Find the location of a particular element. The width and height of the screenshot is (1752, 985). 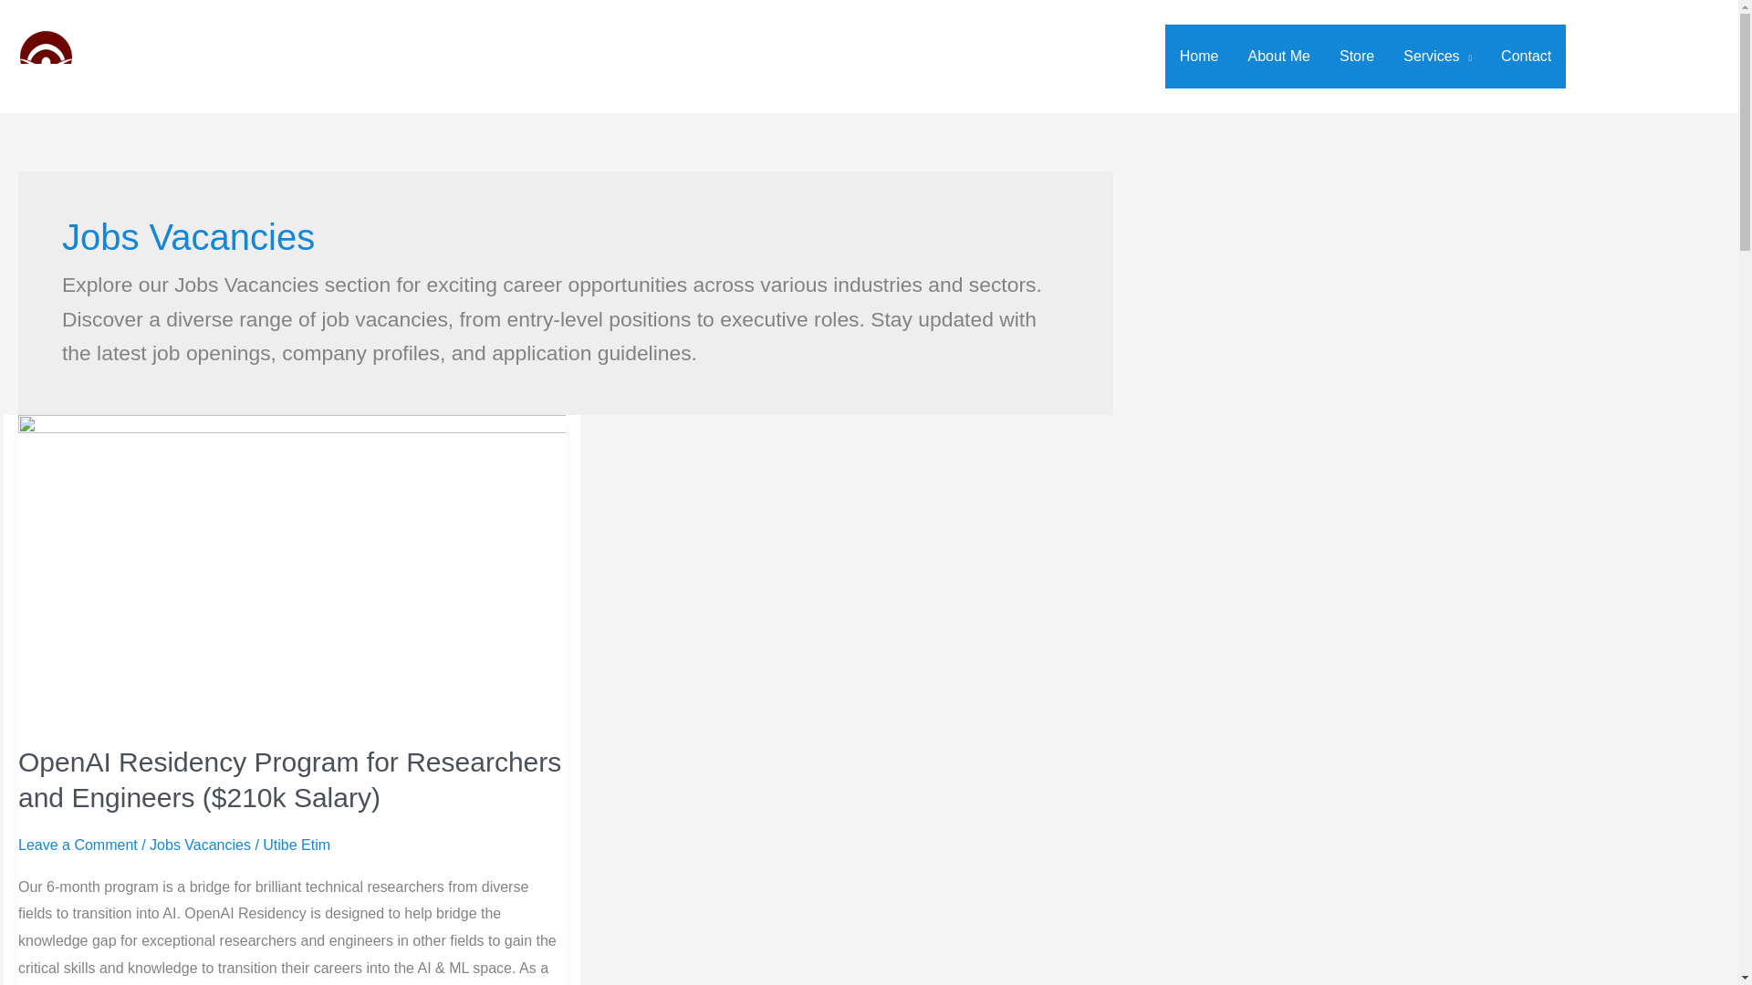

Contact is located at coordinates (1526, 57).